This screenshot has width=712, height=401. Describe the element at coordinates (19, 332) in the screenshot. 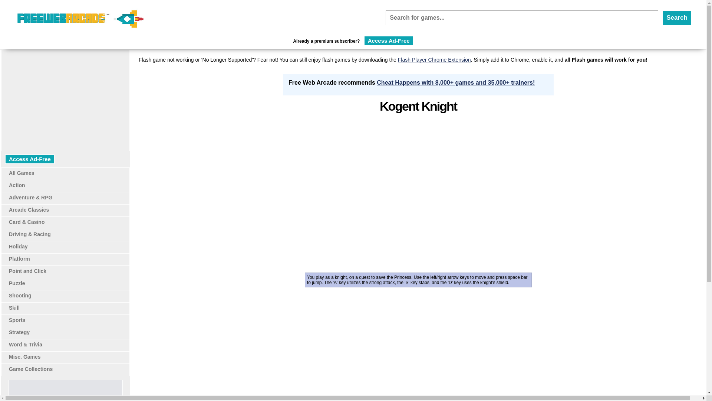

I see `Strategy` at that location.